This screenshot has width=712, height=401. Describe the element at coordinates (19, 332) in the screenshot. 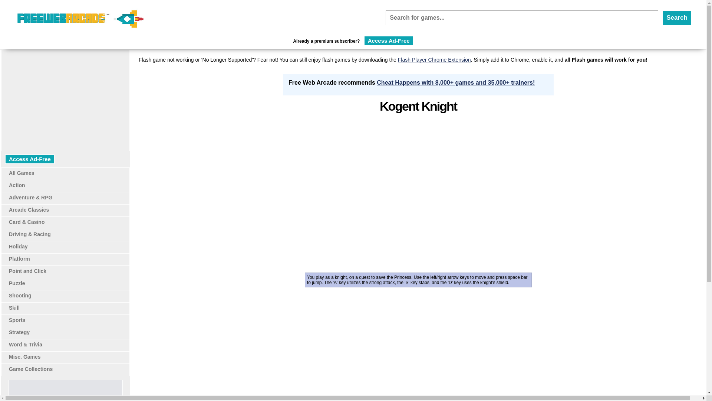

I see `Strategy` at that location.